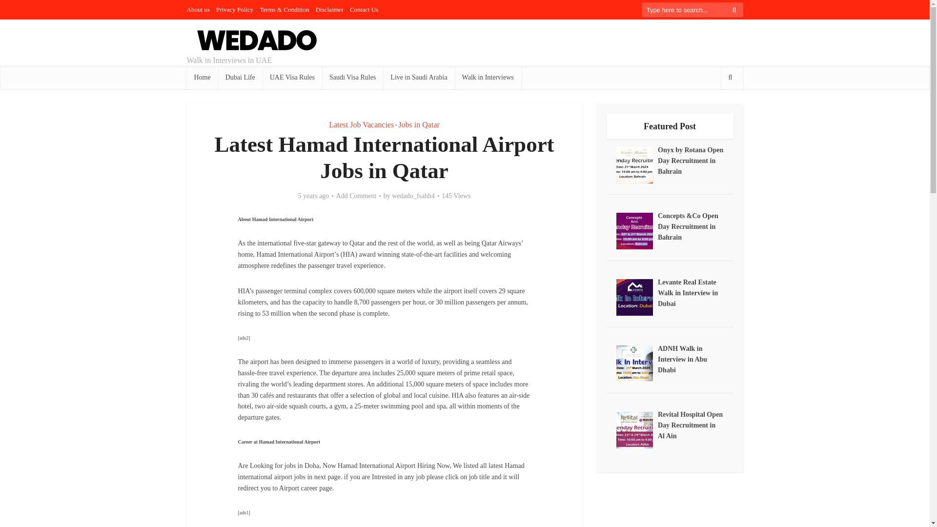 This screenshot has height=527, width=937. What do you see at coordinates (361, 124) in the screenshot?
I see `Latest Job Vacancies` at bounding box center [361, 124].